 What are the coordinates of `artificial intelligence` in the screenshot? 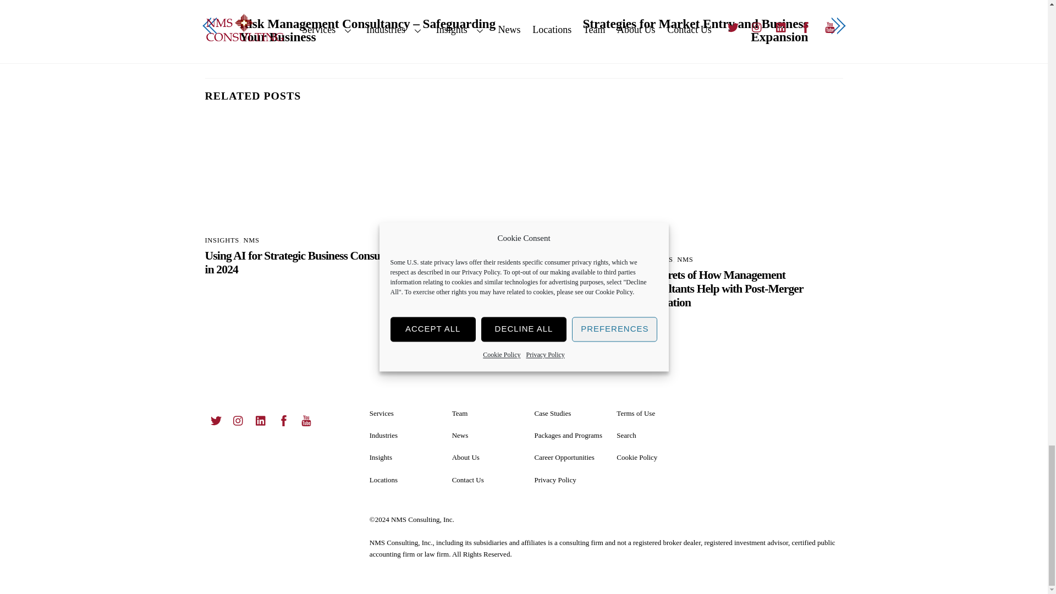 It's located at (307, 173).